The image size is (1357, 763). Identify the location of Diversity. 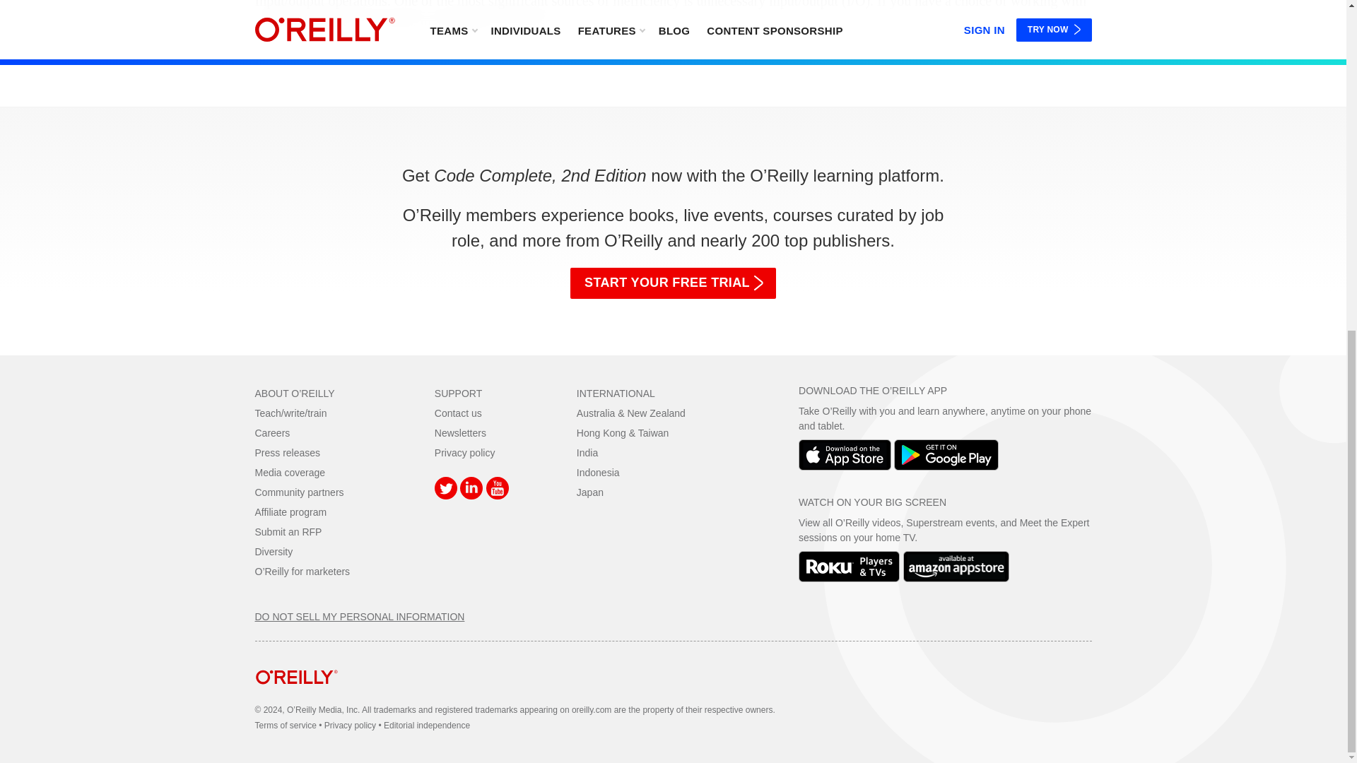
(274, 552).